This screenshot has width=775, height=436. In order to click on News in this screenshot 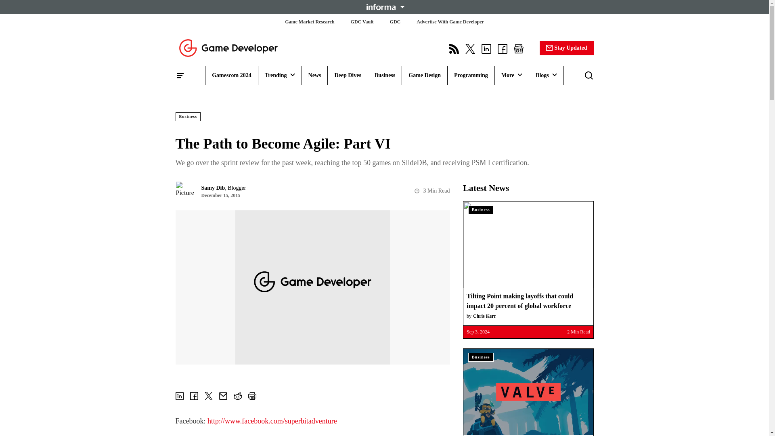, I will do `click(315, 75)`.